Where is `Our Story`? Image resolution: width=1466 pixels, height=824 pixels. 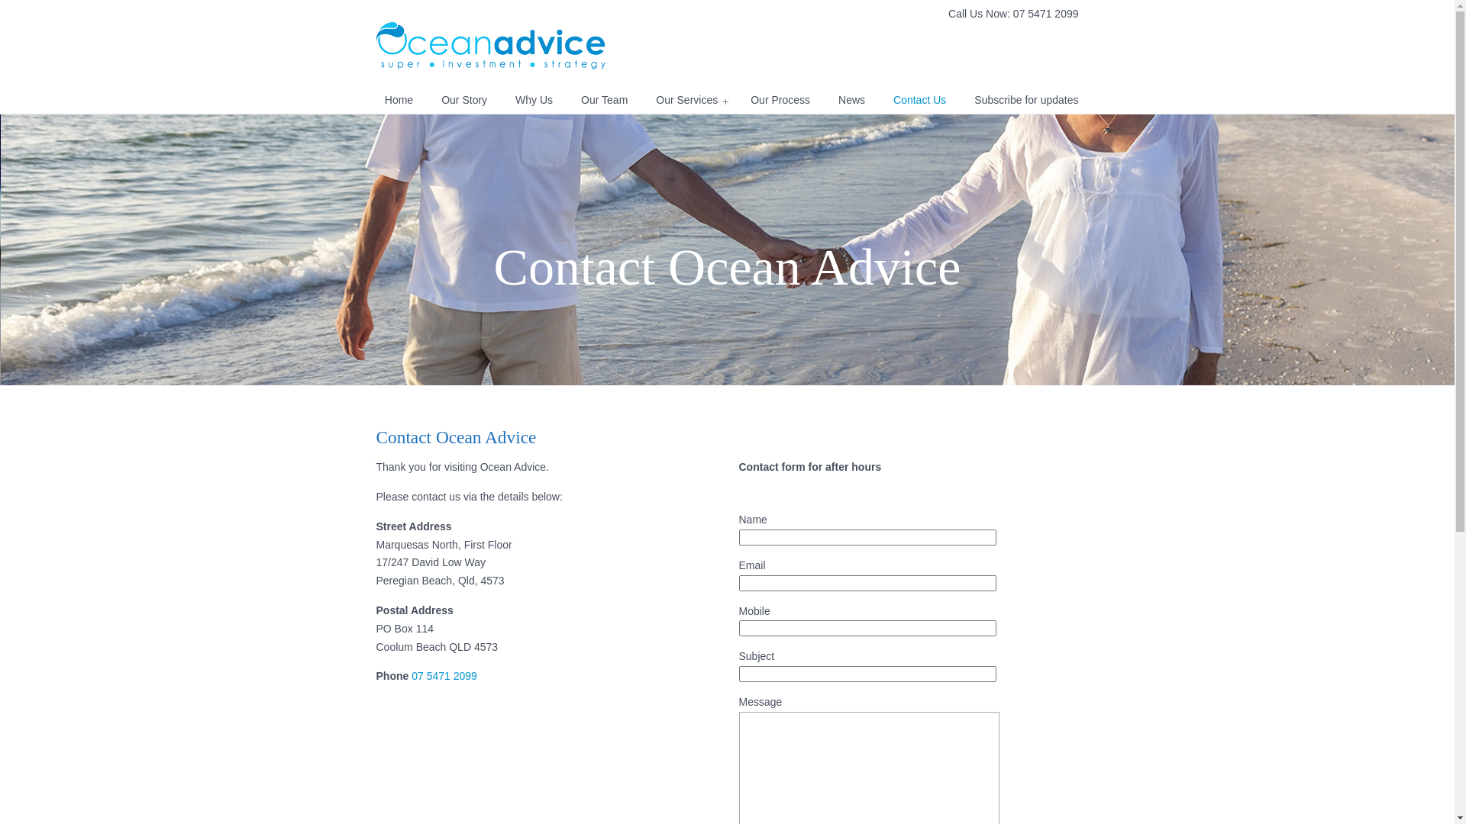
Our Story is located at coordinates (464, 100).